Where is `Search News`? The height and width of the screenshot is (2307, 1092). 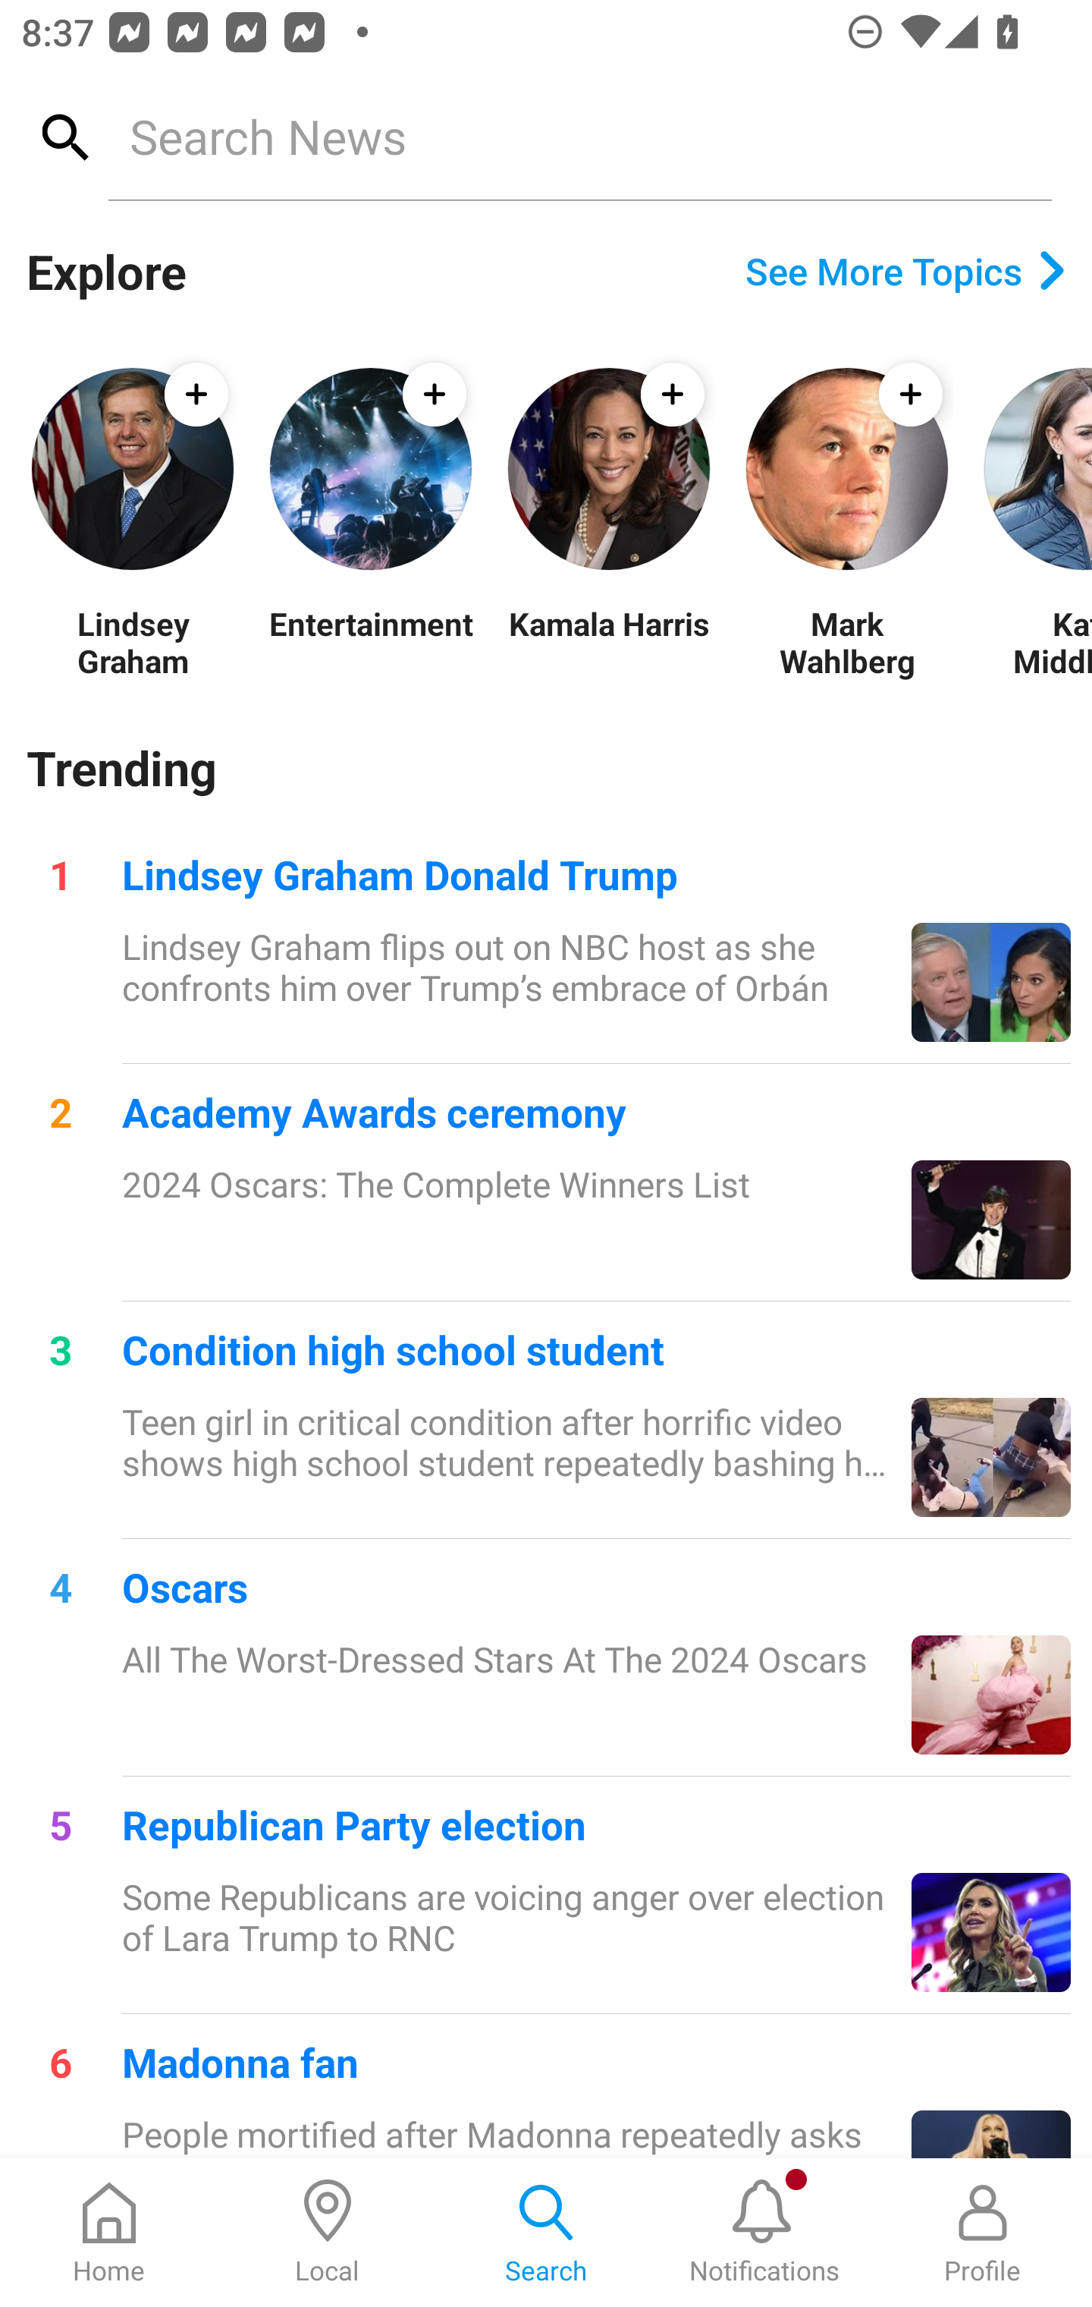
Search News is located at coordinates (579, 136).